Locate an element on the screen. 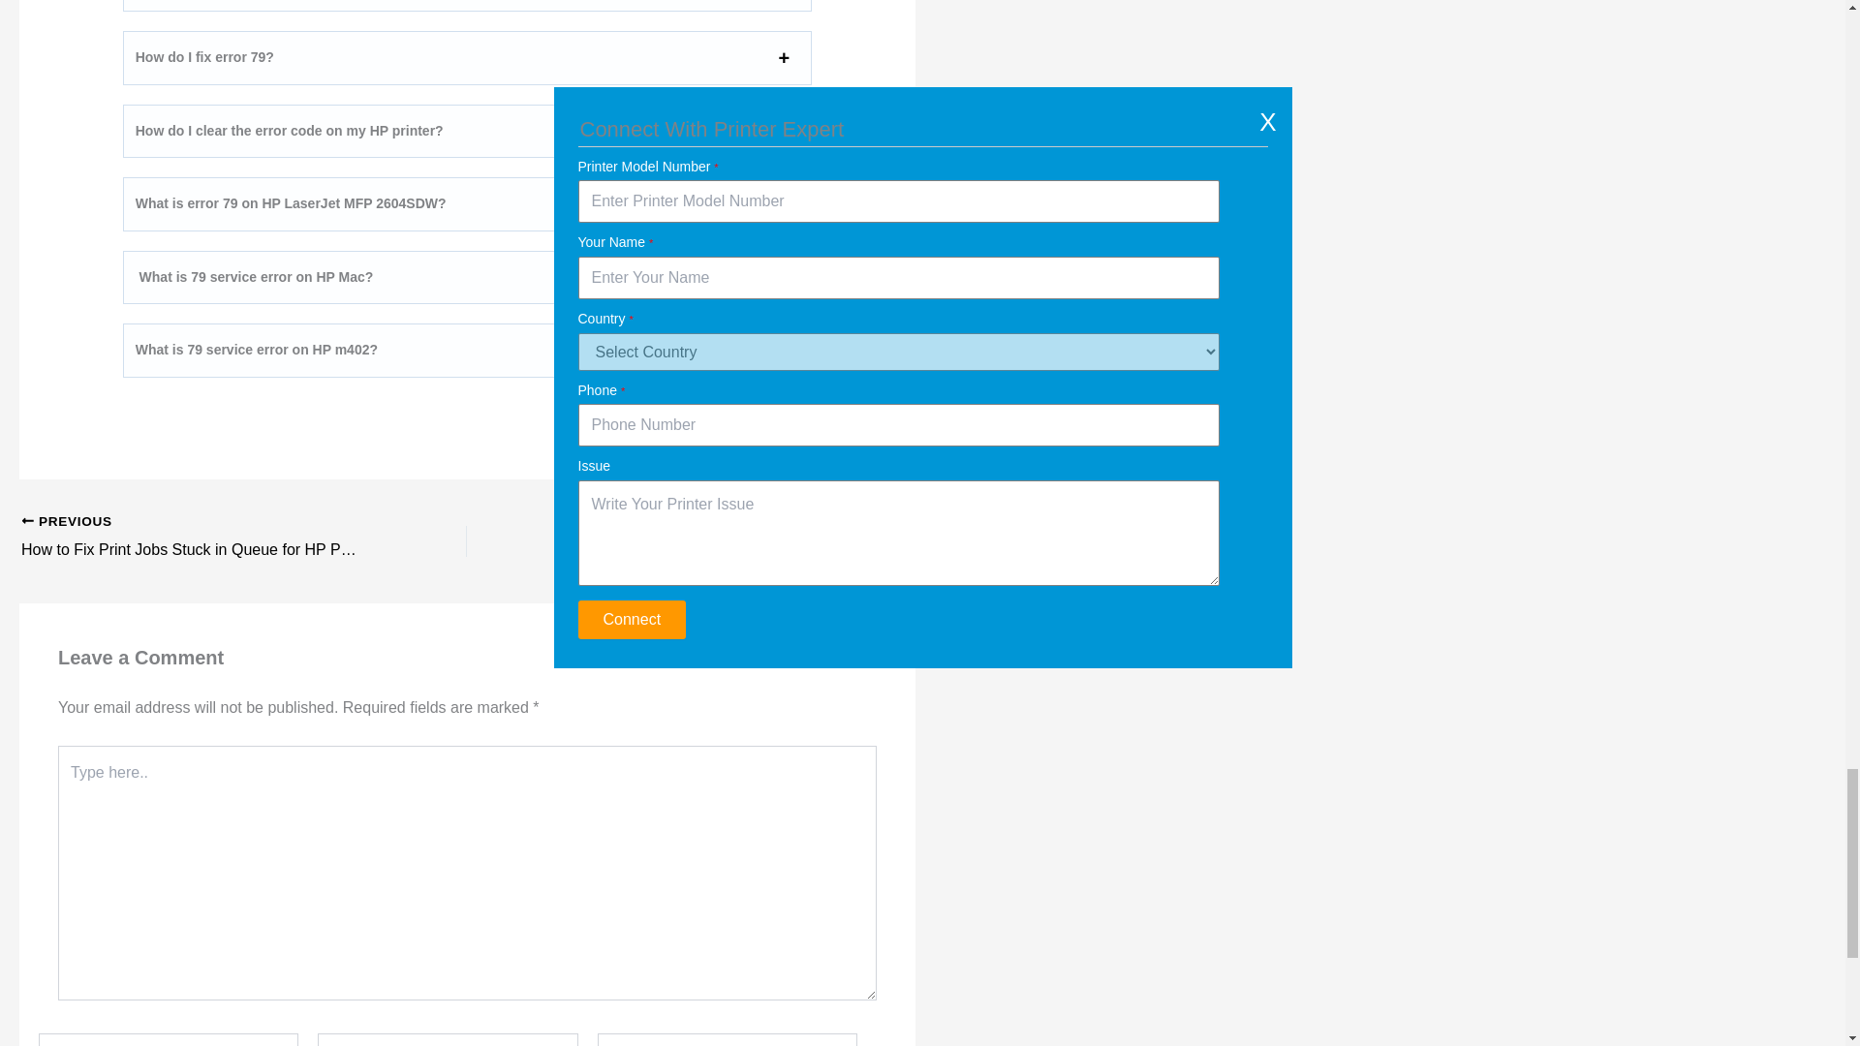  What is 79 service error on HP m402? is located at coordinates (256, 351).